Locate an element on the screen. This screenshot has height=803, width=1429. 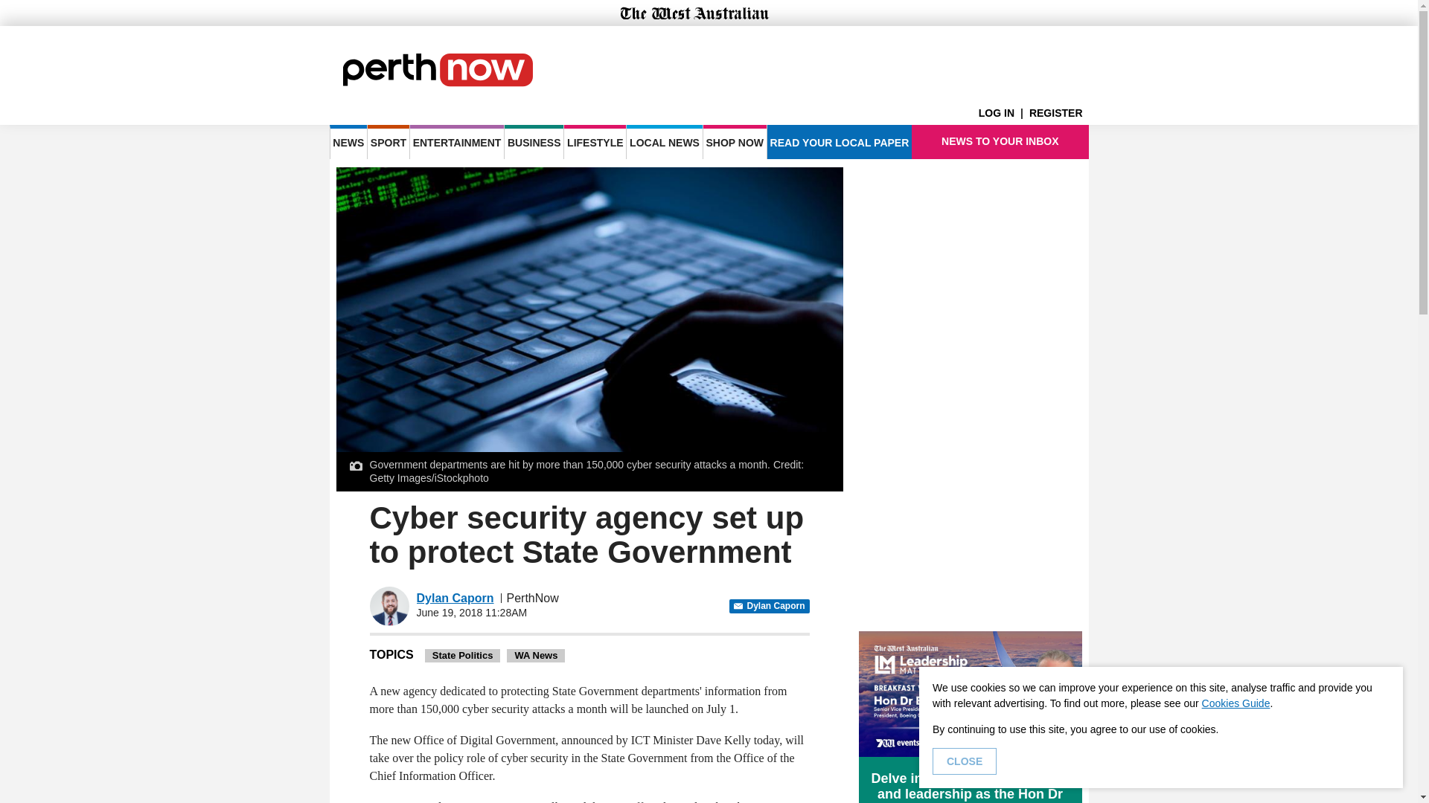
REGISTER is located at coordinates (1058, 113).